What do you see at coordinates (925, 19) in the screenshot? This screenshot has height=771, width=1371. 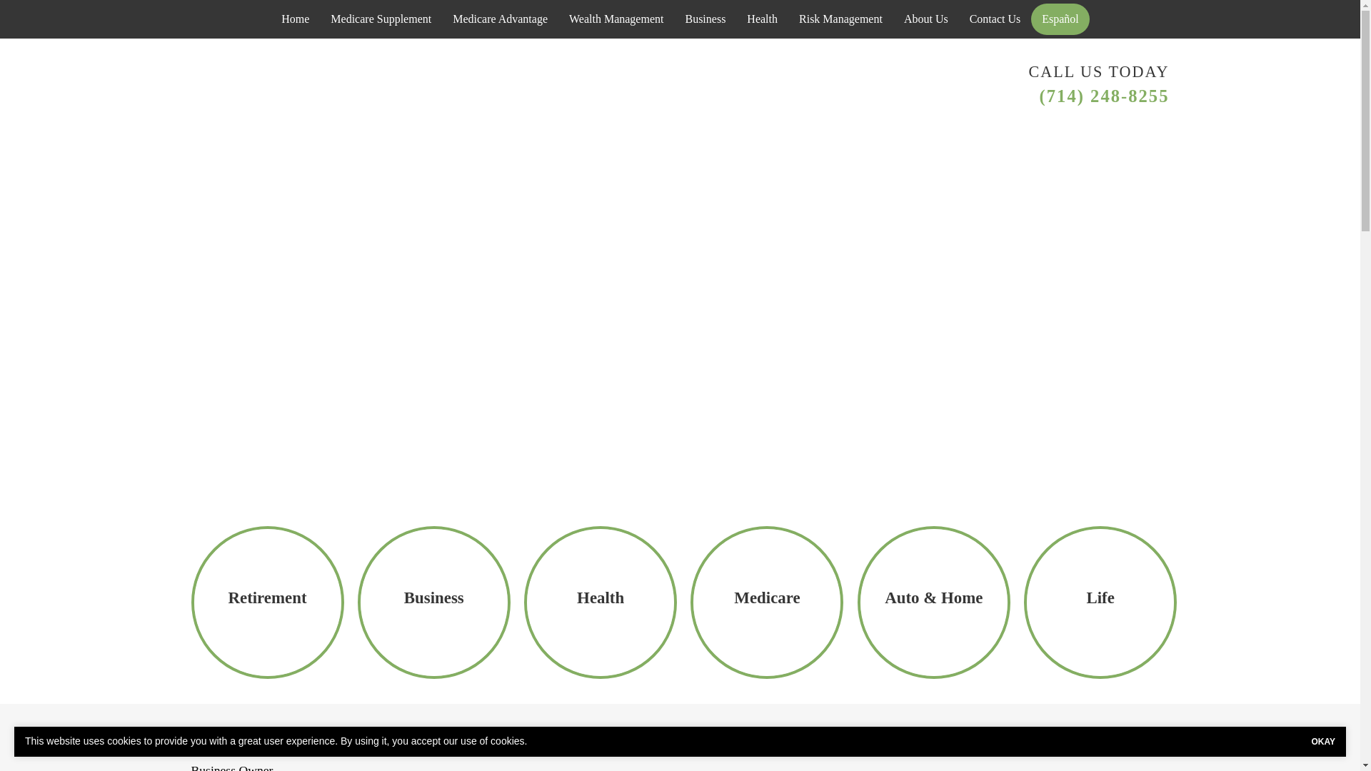 I see `About Us` at bounding box center [925, 19].